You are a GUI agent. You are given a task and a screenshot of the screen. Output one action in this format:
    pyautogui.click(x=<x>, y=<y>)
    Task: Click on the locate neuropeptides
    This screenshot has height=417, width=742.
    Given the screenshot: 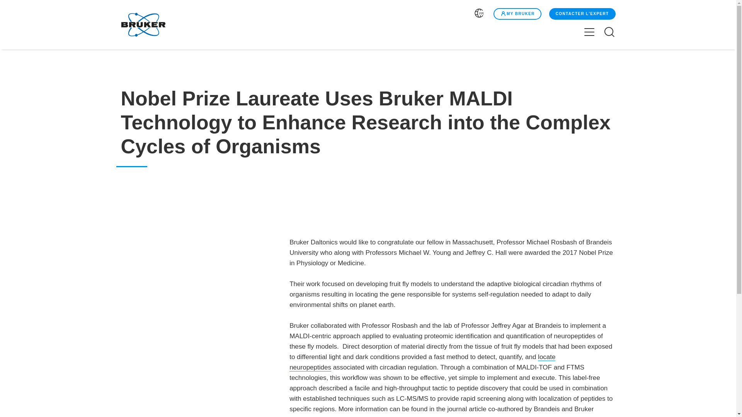 What is the action you would take?
    pyautogui.click(x=422, y=362)
    